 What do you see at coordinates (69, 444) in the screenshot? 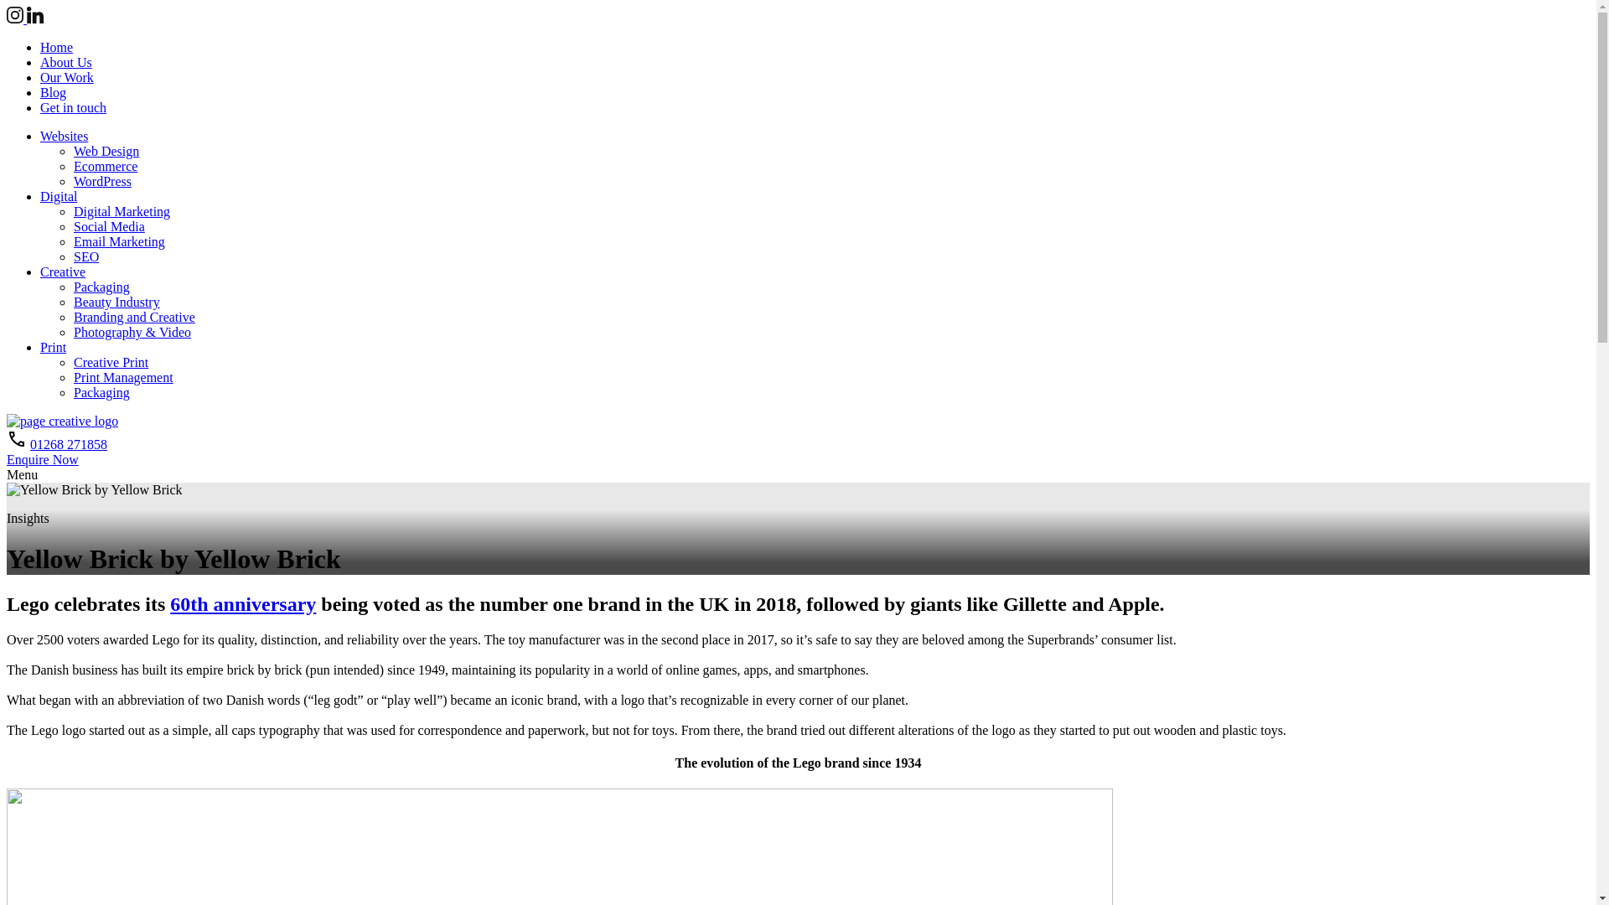
I see `01268 271858` at bounding box center [69, 444].